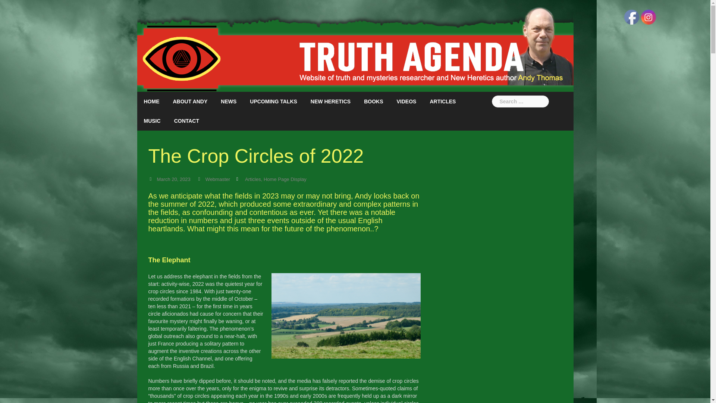 This screenshot has width=716, height=403. Describe the element at coordinates (218, 179) in the screenshot. I see `Webmaster` at that location.